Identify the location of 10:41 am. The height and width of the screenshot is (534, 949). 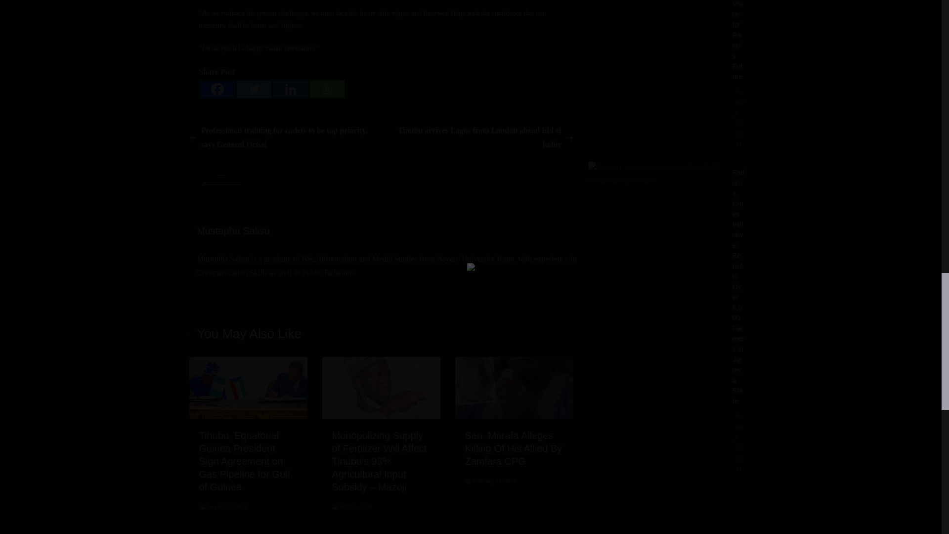
(222, 506).